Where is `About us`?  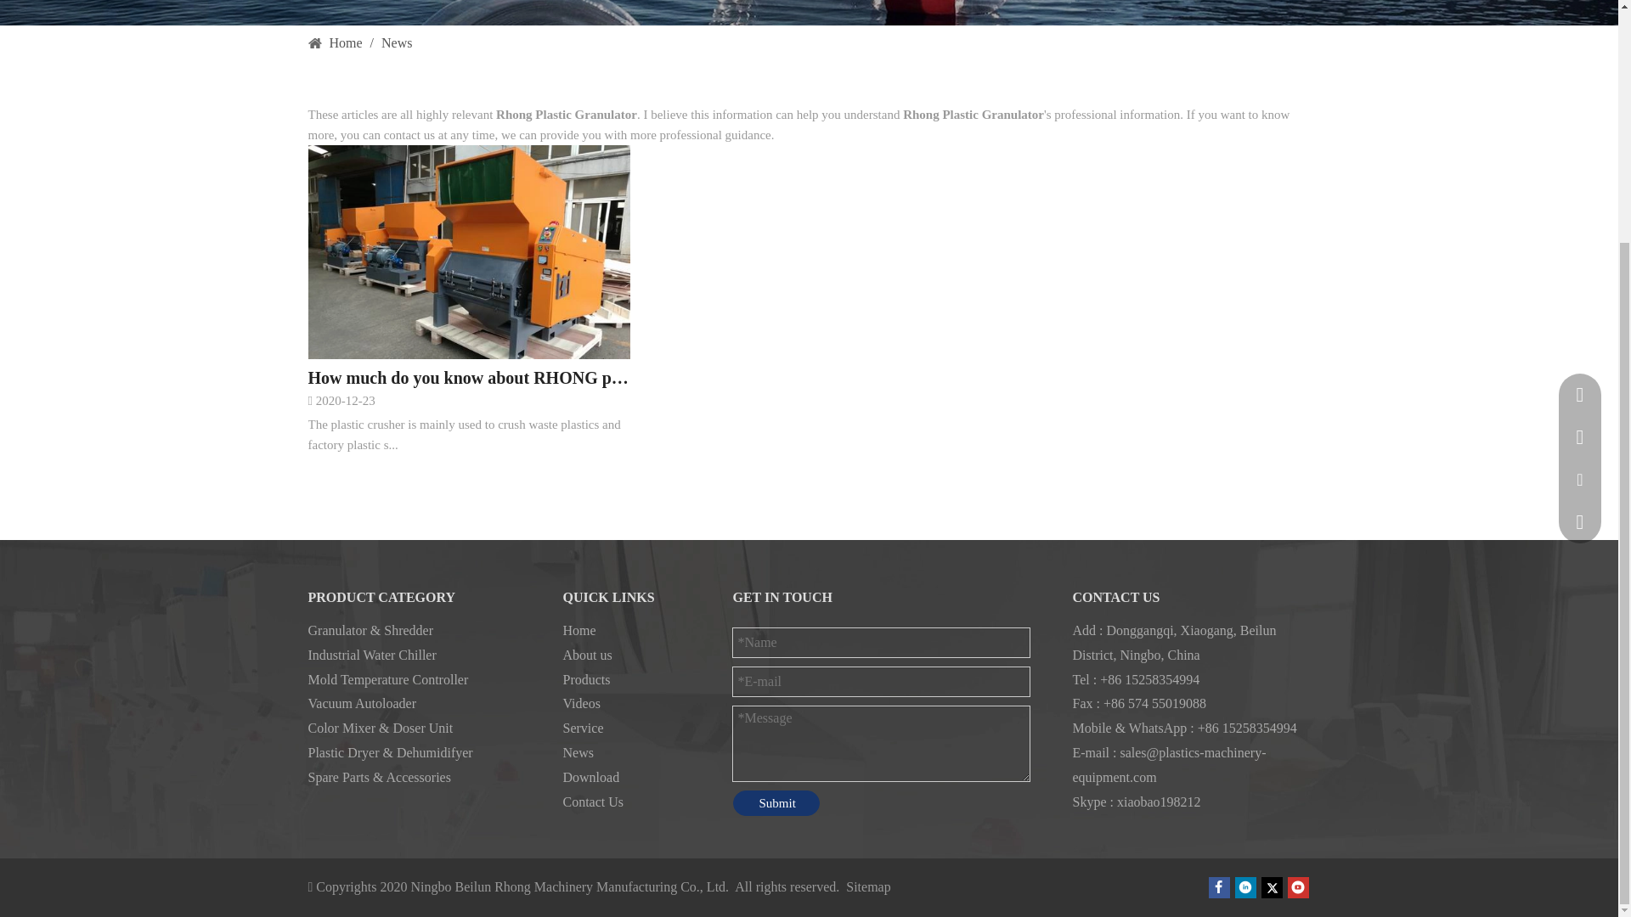
About us is located at coordinates (587, 654).